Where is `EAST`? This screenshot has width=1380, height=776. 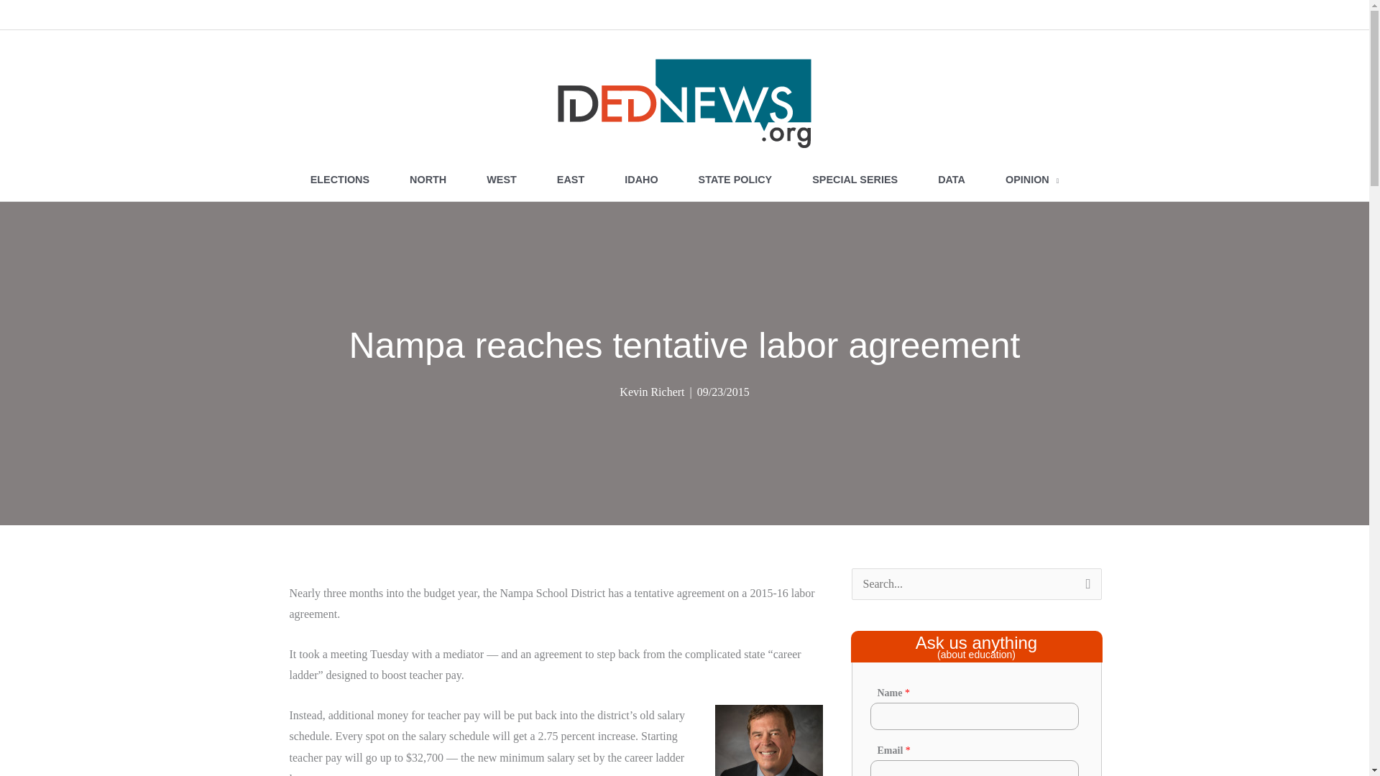 EAST is located at coordinates (570, 180).